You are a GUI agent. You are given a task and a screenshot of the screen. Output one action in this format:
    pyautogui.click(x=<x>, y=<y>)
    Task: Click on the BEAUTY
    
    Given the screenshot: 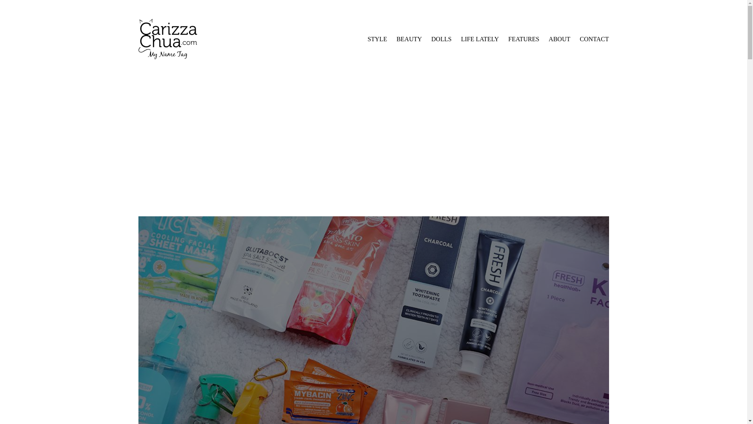 What is the action you would take?
    pyautogui.click(x=409, y=39)
    